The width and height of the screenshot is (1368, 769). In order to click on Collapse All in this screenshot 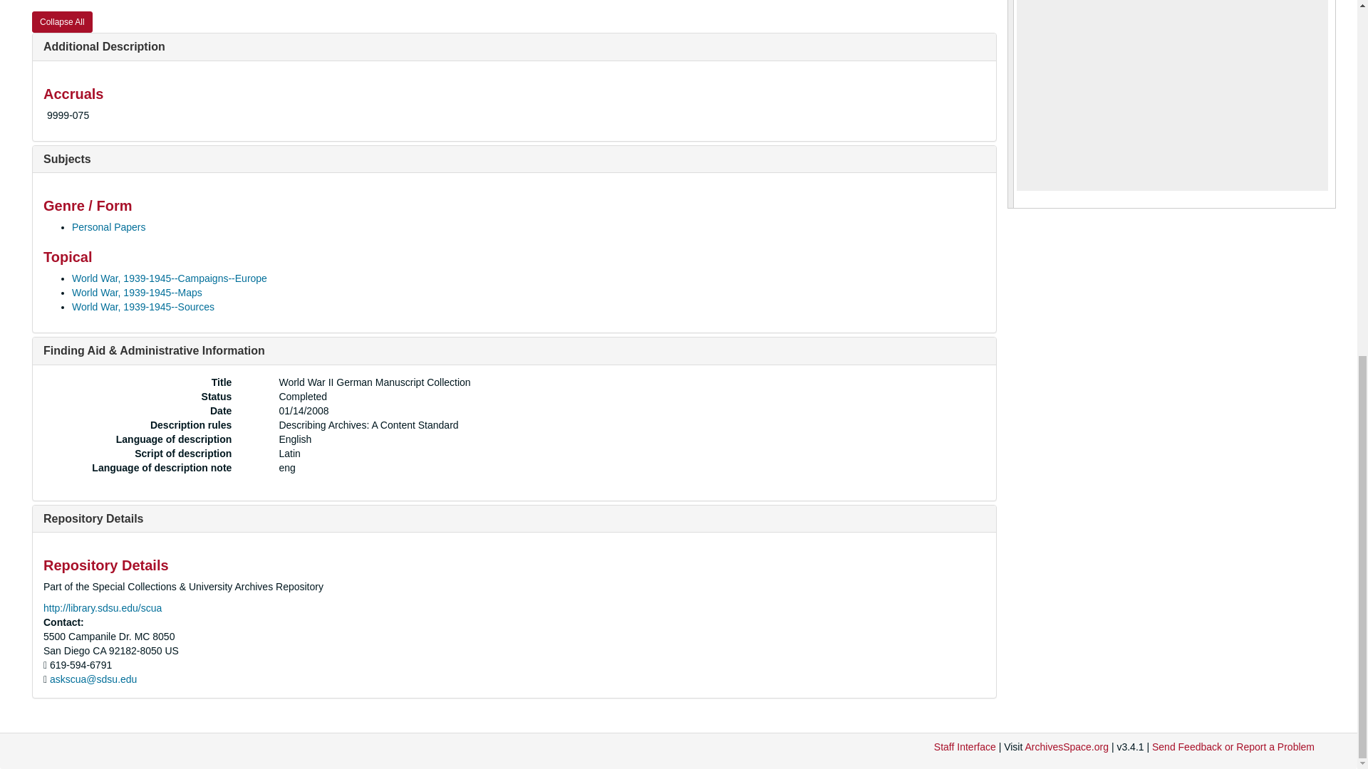, I will do `click(62, 22)`.